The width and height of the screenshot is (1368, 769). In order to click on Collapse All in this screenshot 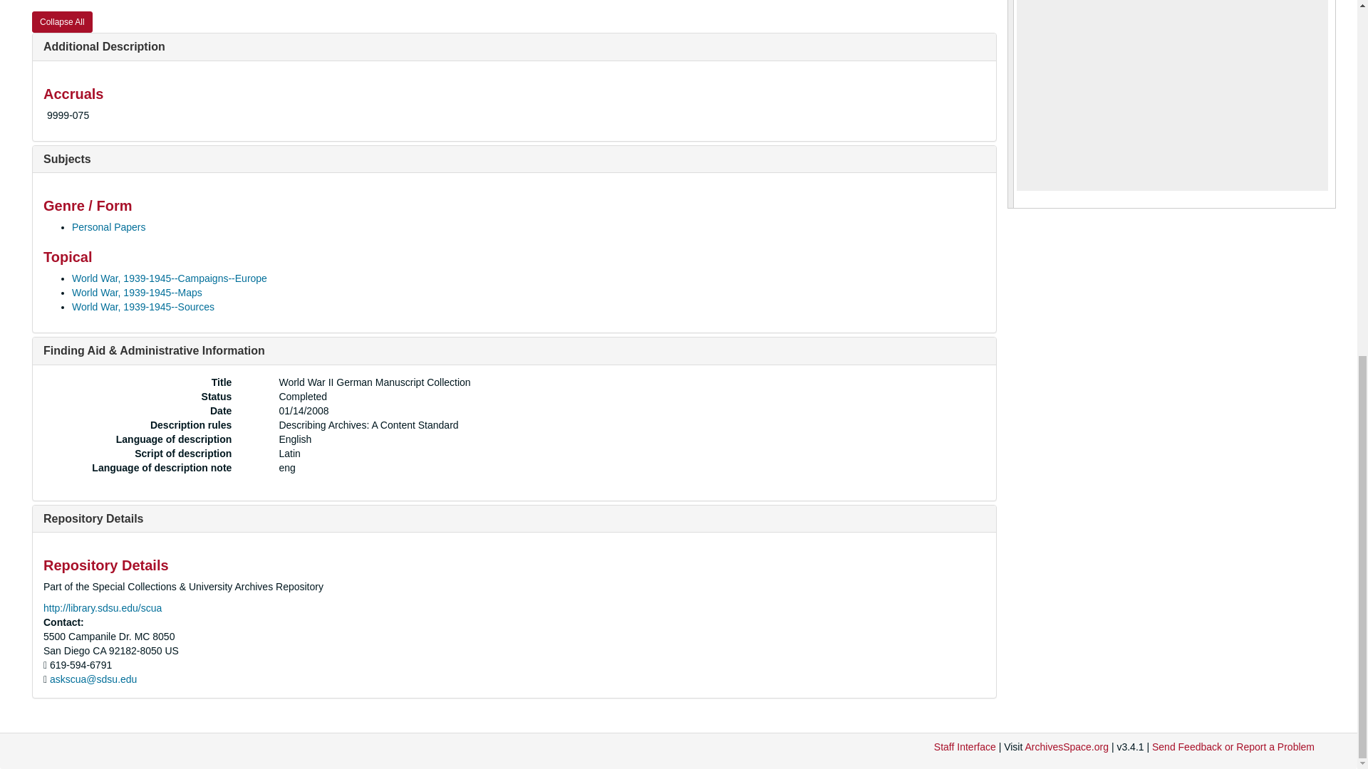, I will do `click(62, 22)`.